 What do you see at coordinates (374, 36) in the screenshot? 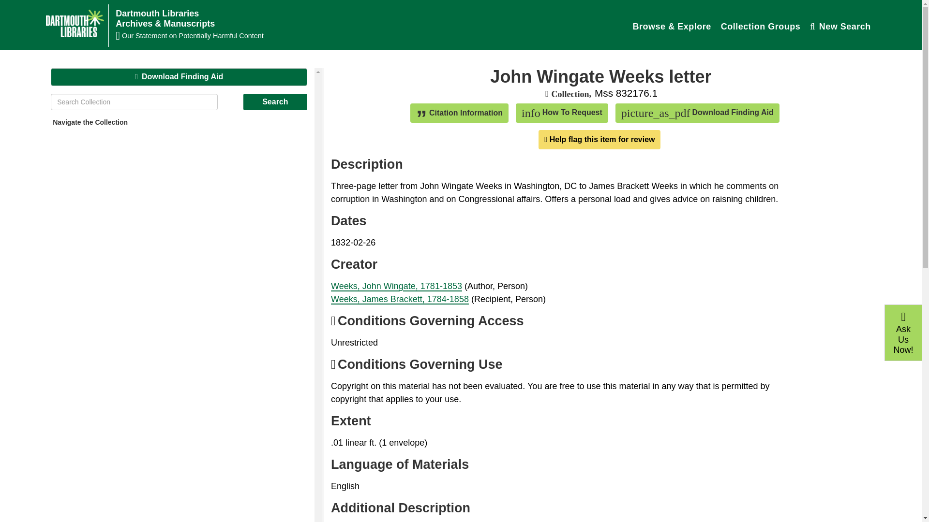
I see `Search` at bounding box center [374, 36].